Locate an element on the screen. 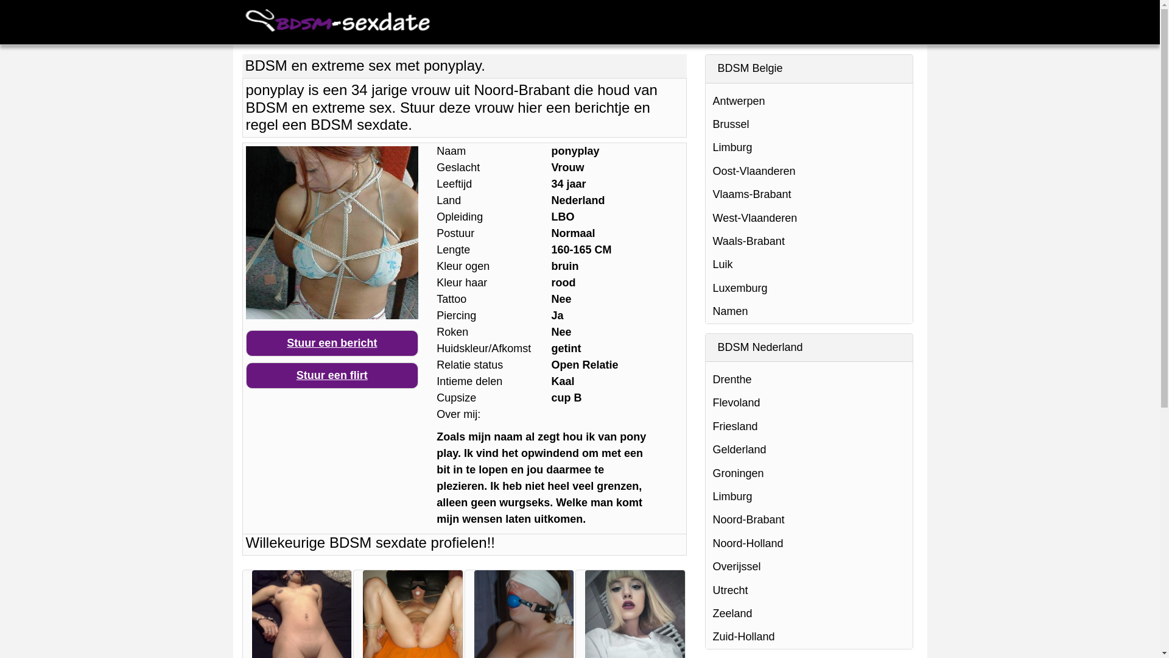 The image size is (1169, 658). Oost-Vlaanderen is located at coordinates (809, 171).